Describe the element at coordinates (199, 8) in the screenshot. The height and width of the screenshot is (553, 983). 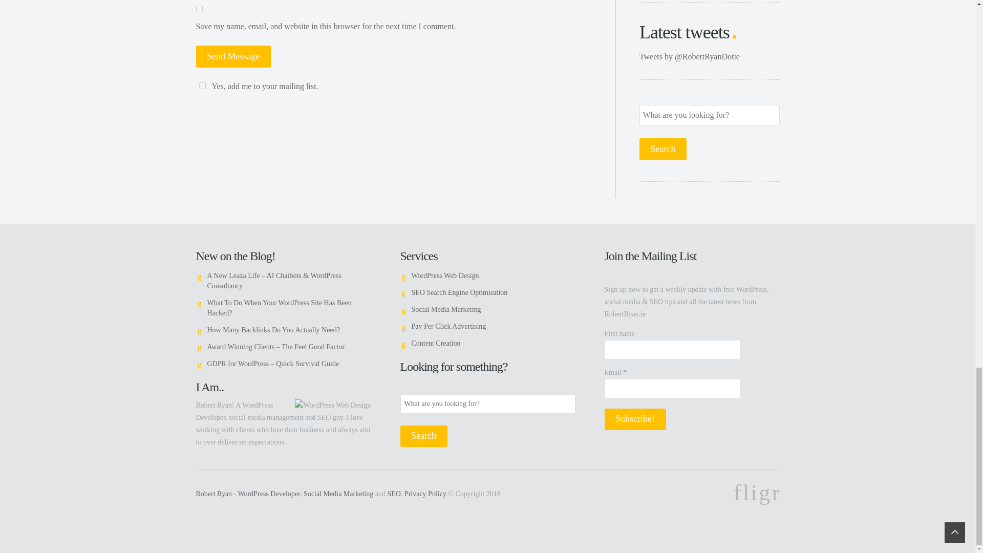
I see `yes` at that location.